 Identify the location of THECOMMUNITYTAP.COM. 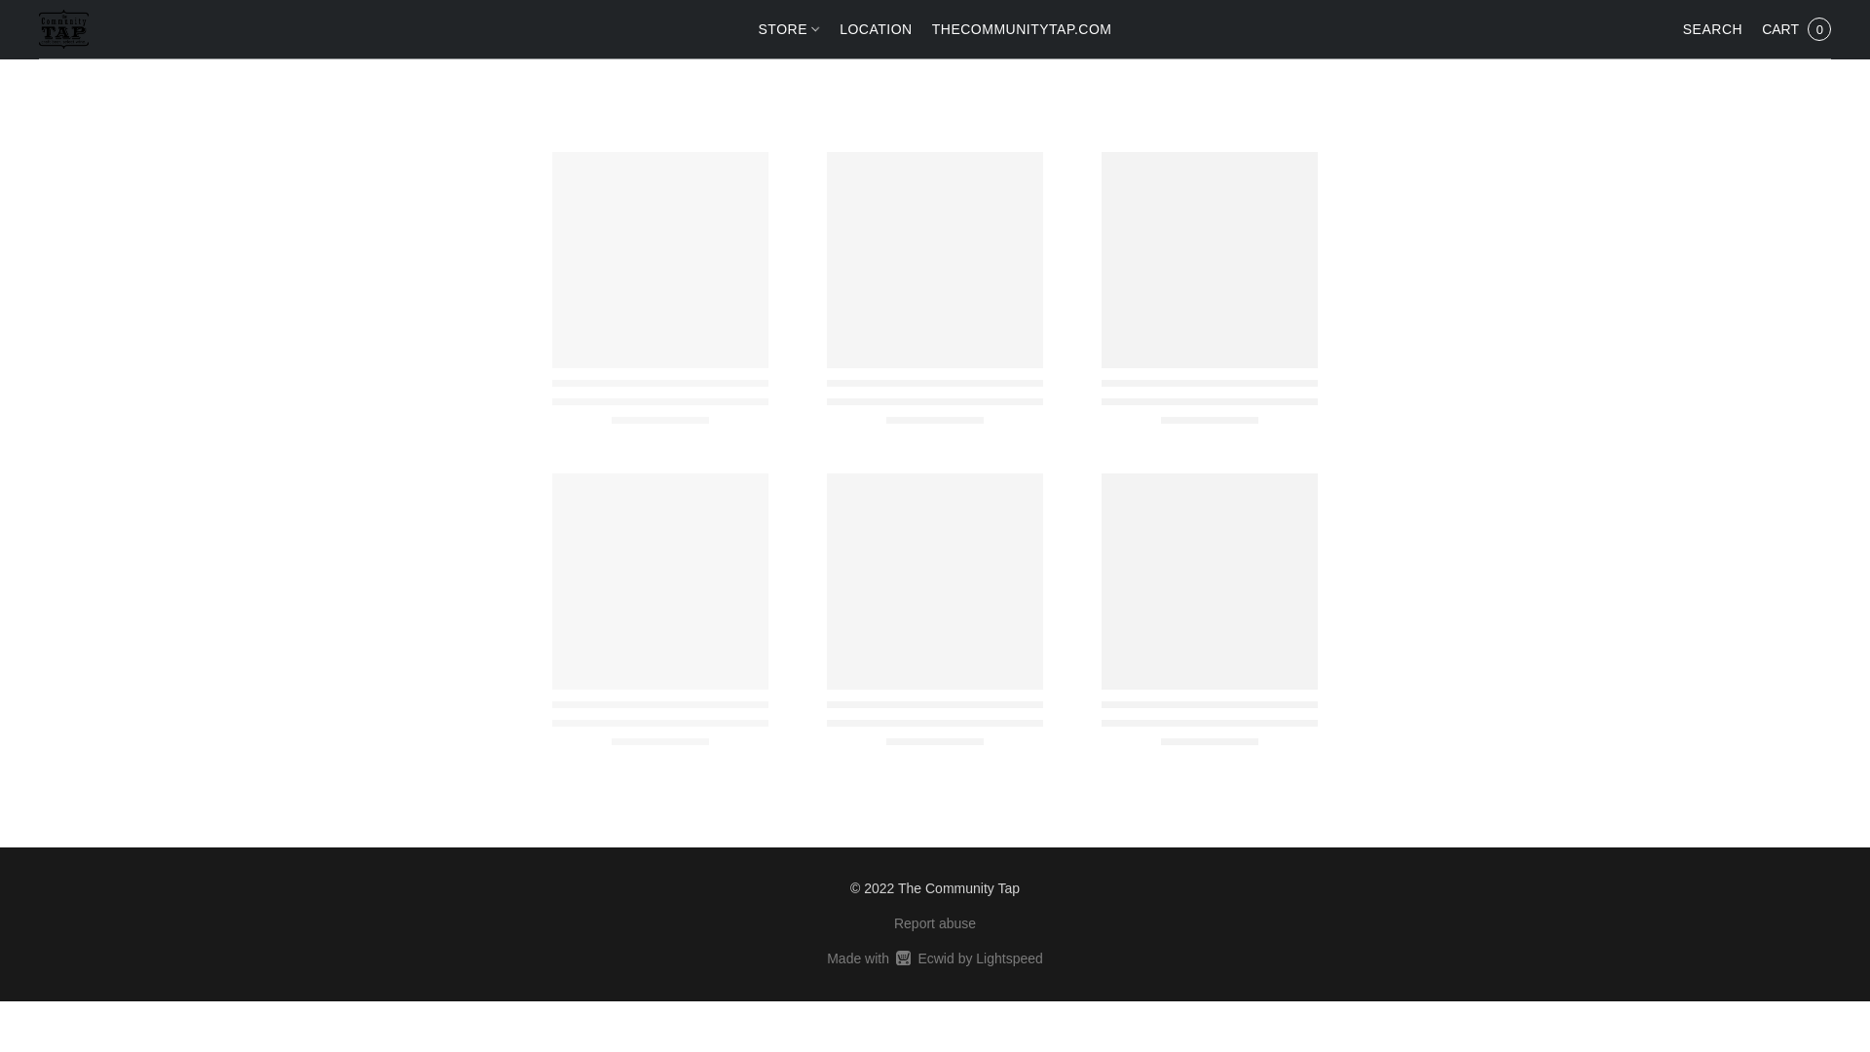
(1017, 28).